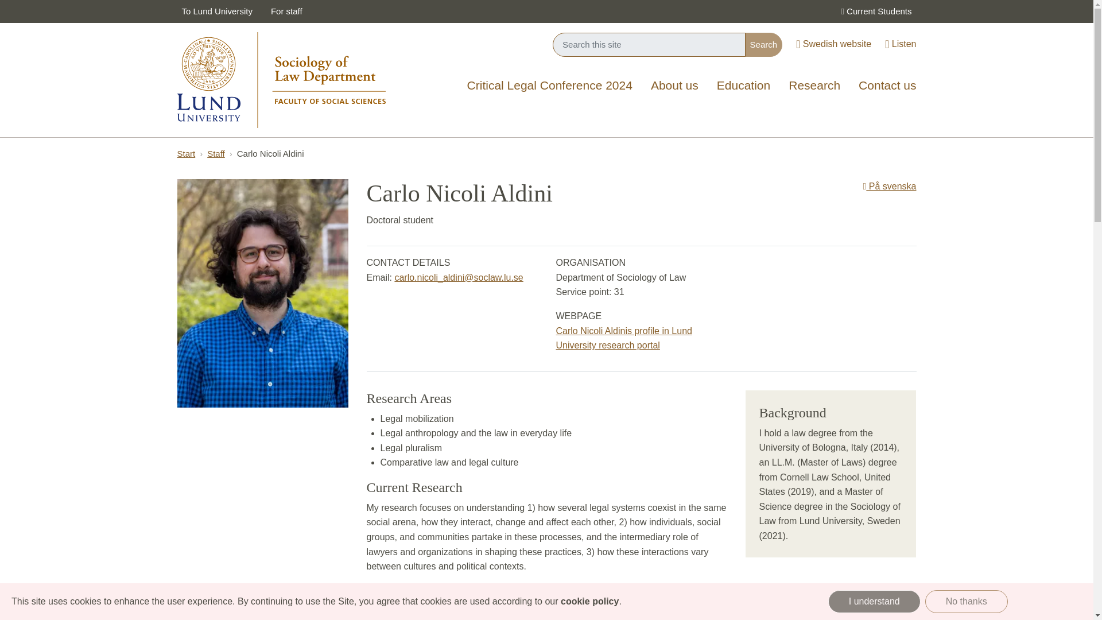 The height and width of the screenshot is (620, 1102). I want to click on Swedish website, so click(833, 45).